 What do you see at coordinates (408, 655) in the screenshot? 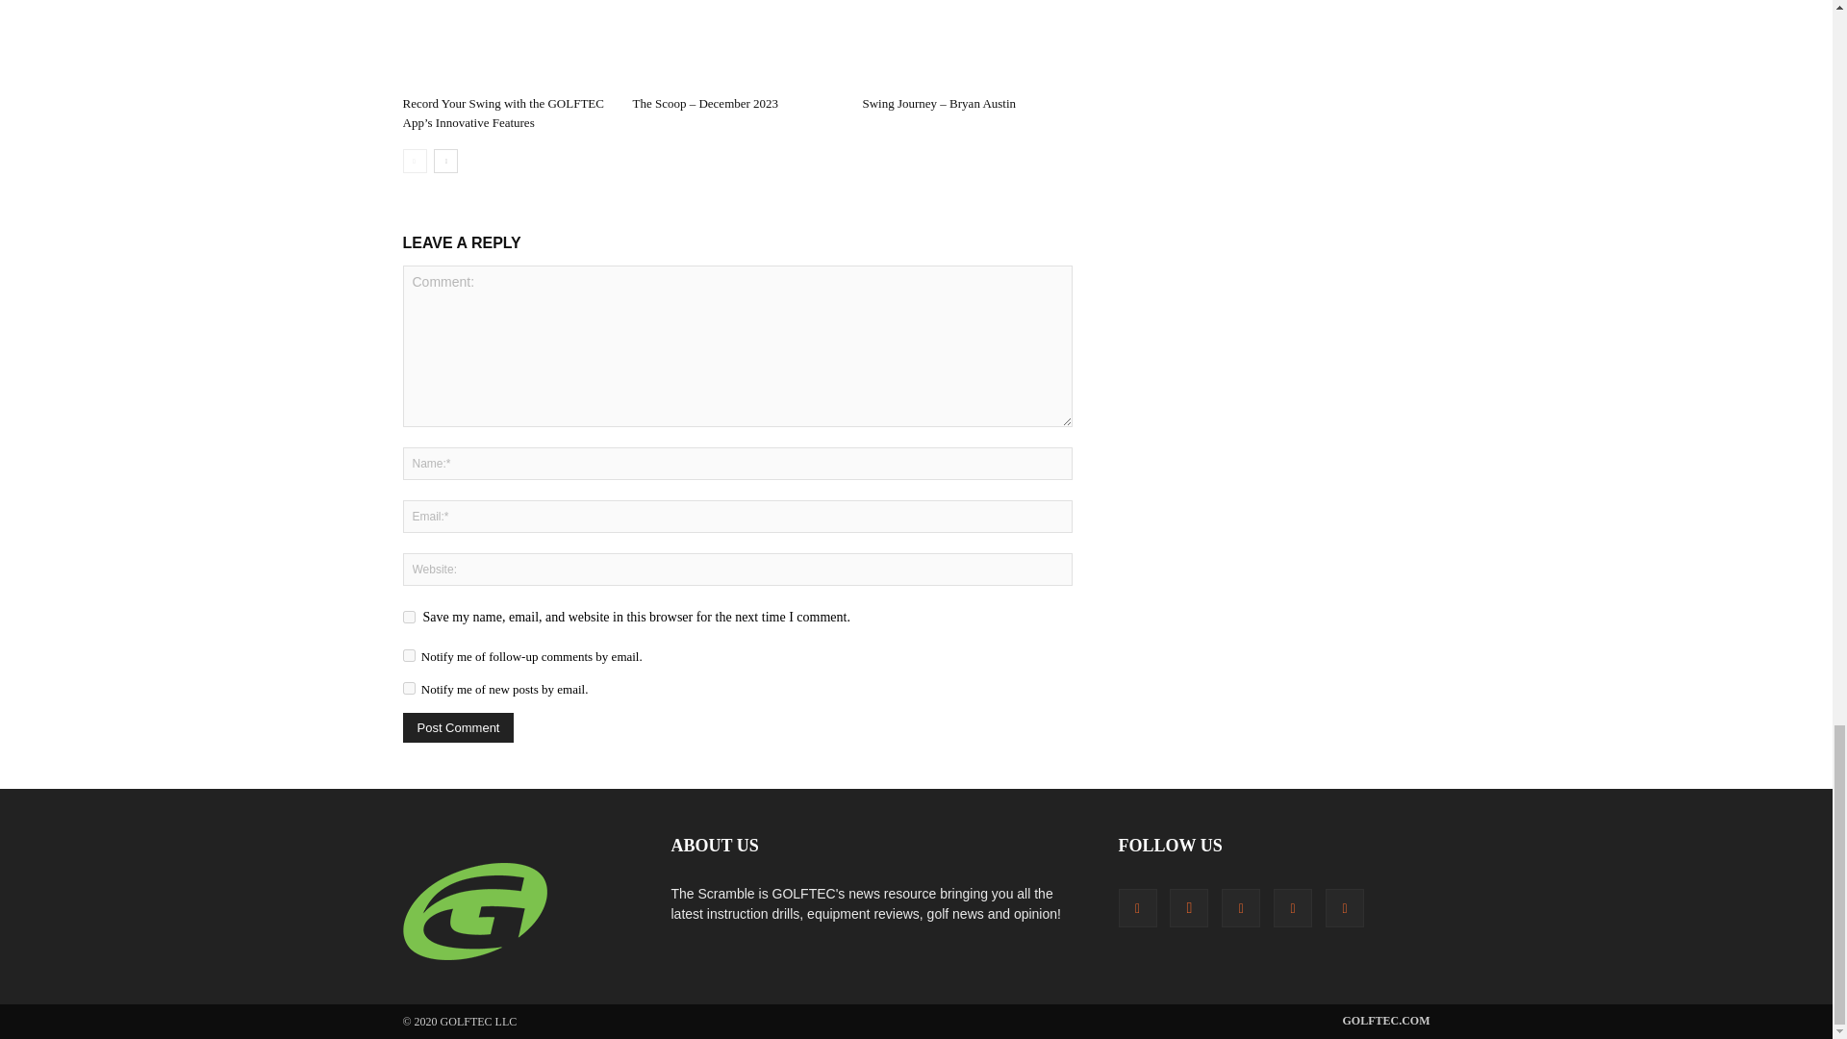
I see `subscribe` at bounding box center [408, 655].